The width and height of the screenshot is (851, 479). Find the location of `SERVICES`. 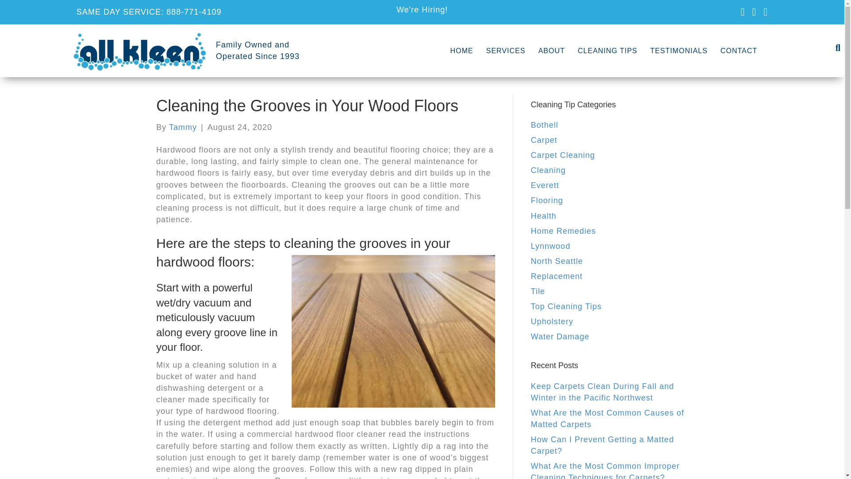

SERVICES is located at coordinates (183, 127).